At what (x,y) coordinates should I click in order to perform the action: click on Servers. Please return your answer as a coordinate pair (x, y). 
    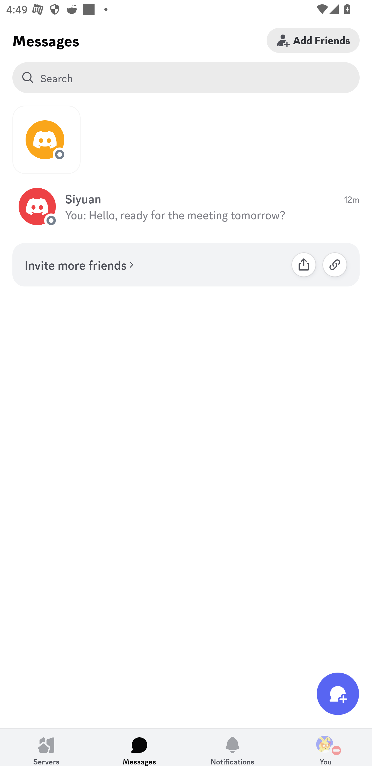
    Looking at the image, I should click on (47, 747).